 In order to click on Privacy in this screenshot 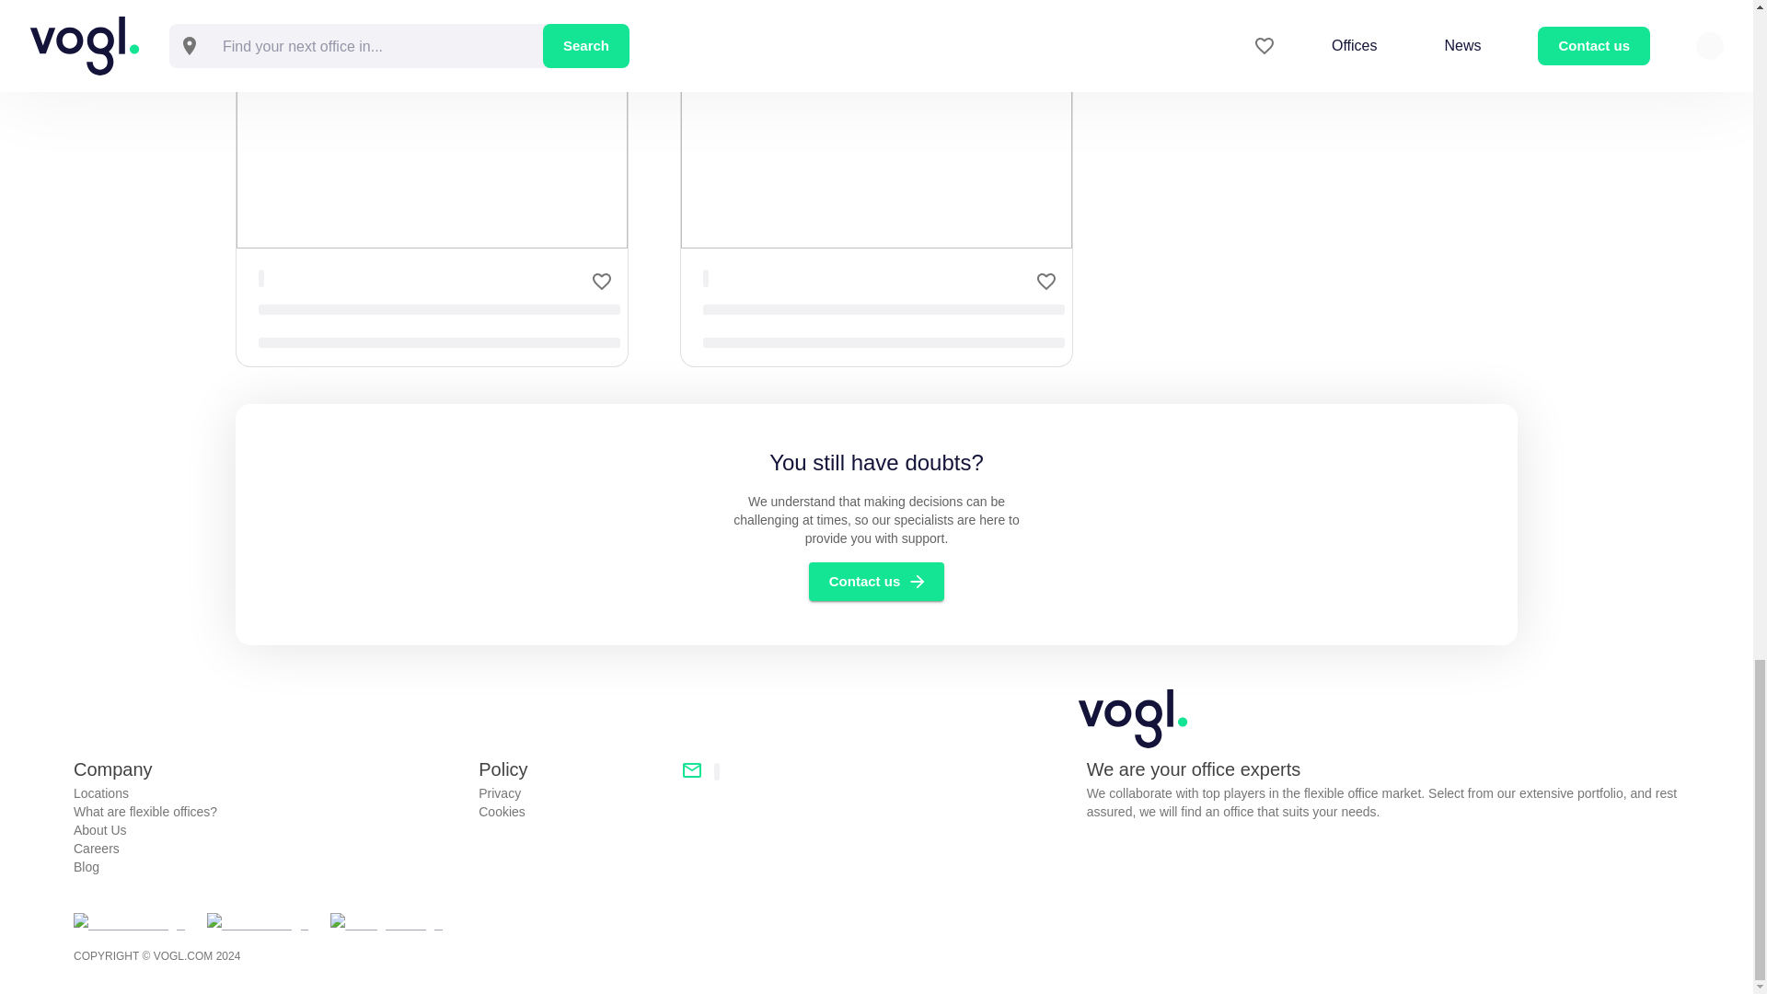, I will do `click(572, 793)`.